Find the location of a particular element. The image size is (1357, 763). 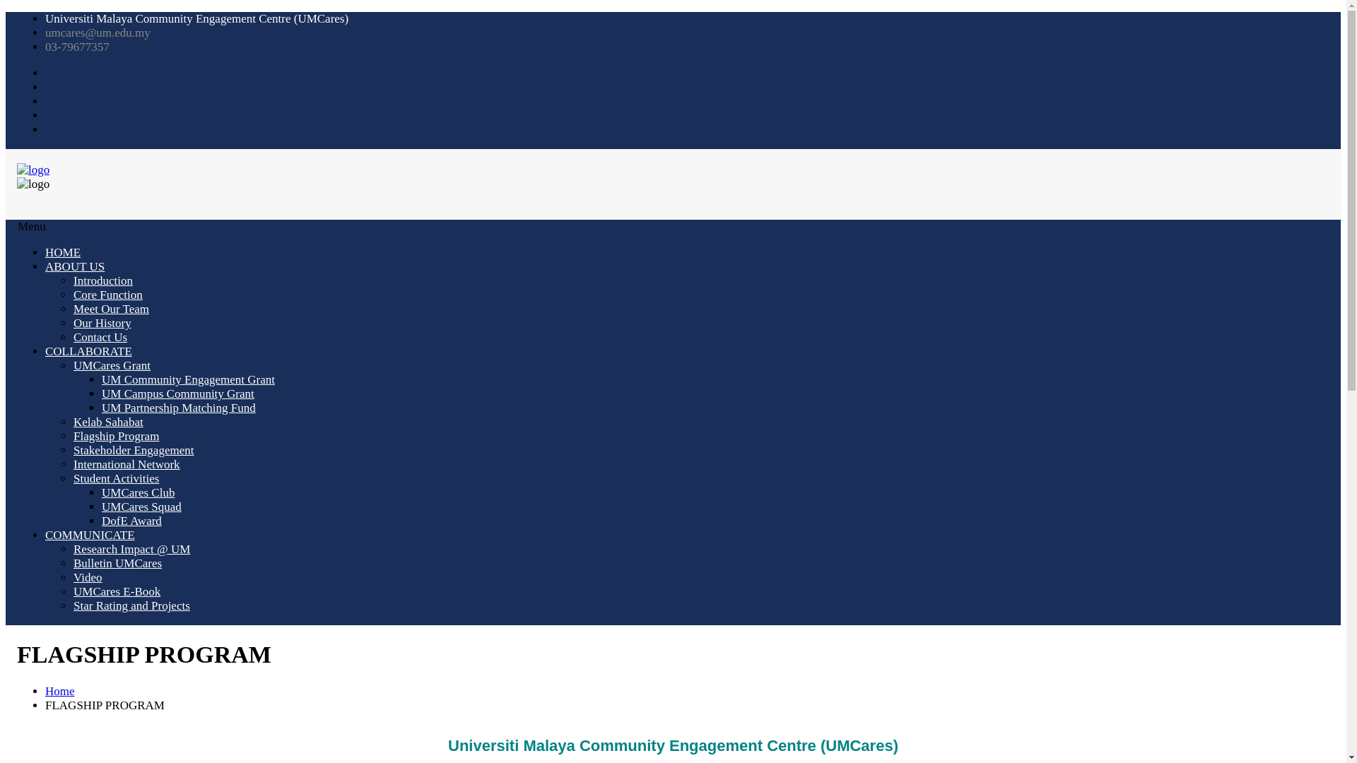

Contact Us is located at coordinates (100, 337).